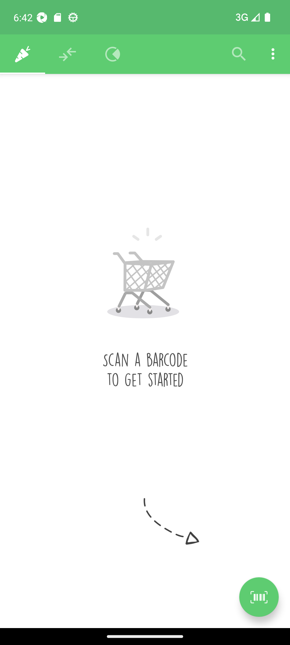  What do you see at coordinates (273, 54) in the screenshot?
I see `Settings` at bounding box center [273, 54].